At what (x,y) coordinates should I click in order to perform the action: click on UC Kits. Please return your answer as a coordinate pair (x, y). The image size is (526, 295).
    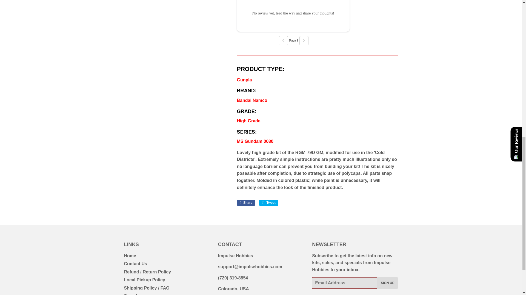
    Looking at the image, I should click on (255, 141).